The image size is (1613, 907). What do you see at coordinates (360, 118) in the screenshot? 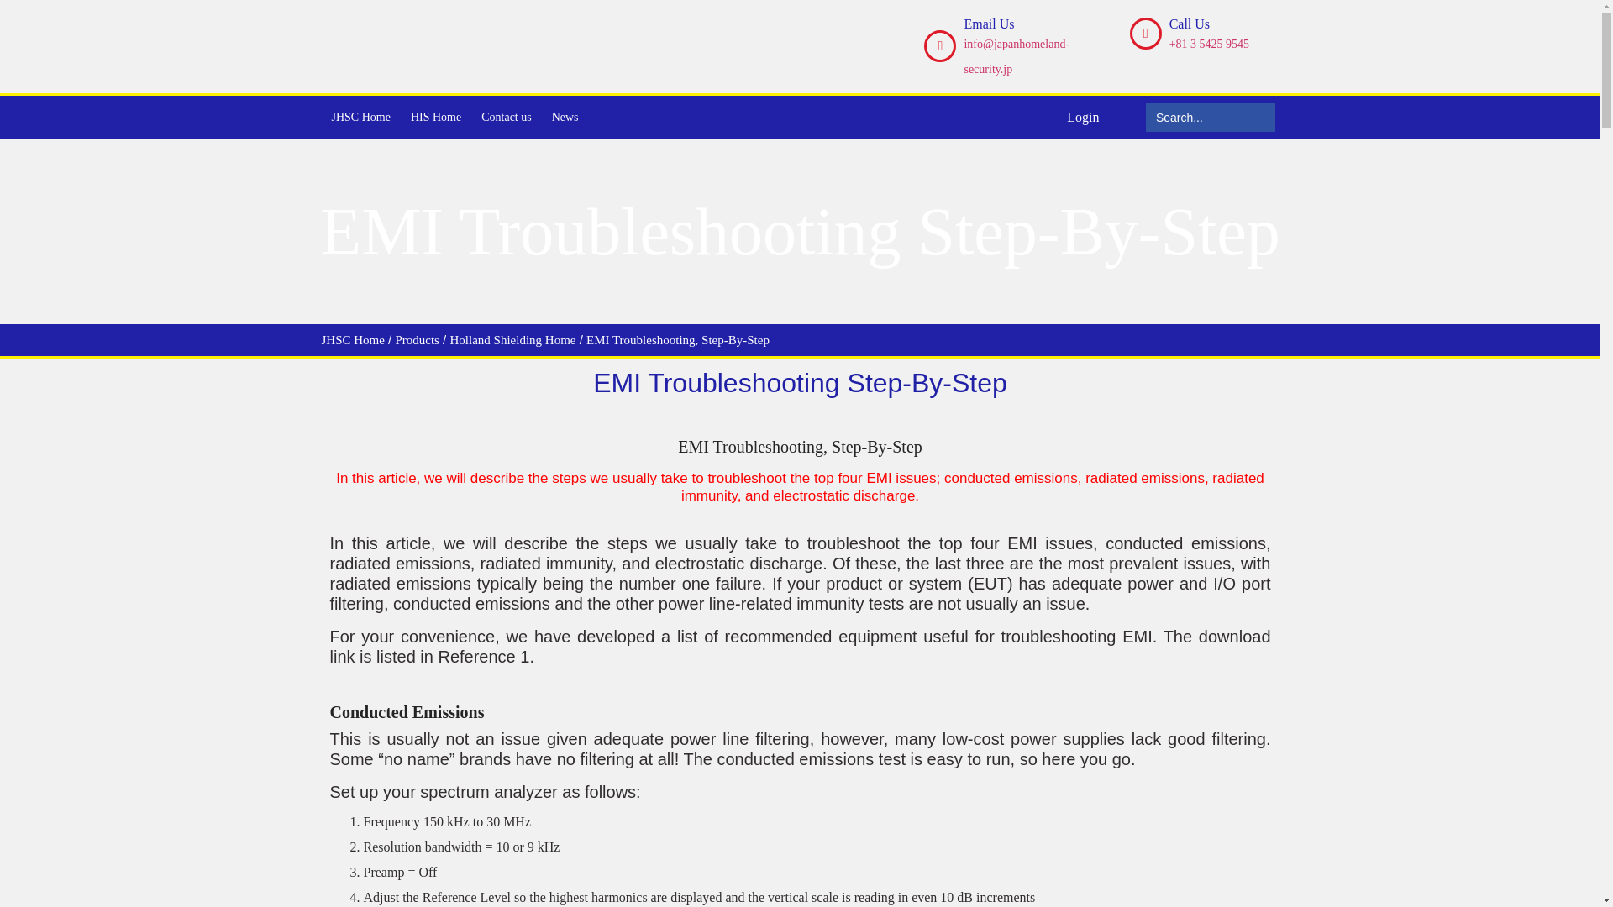
I see `JHSC Home` at bounding box center [360, 118].